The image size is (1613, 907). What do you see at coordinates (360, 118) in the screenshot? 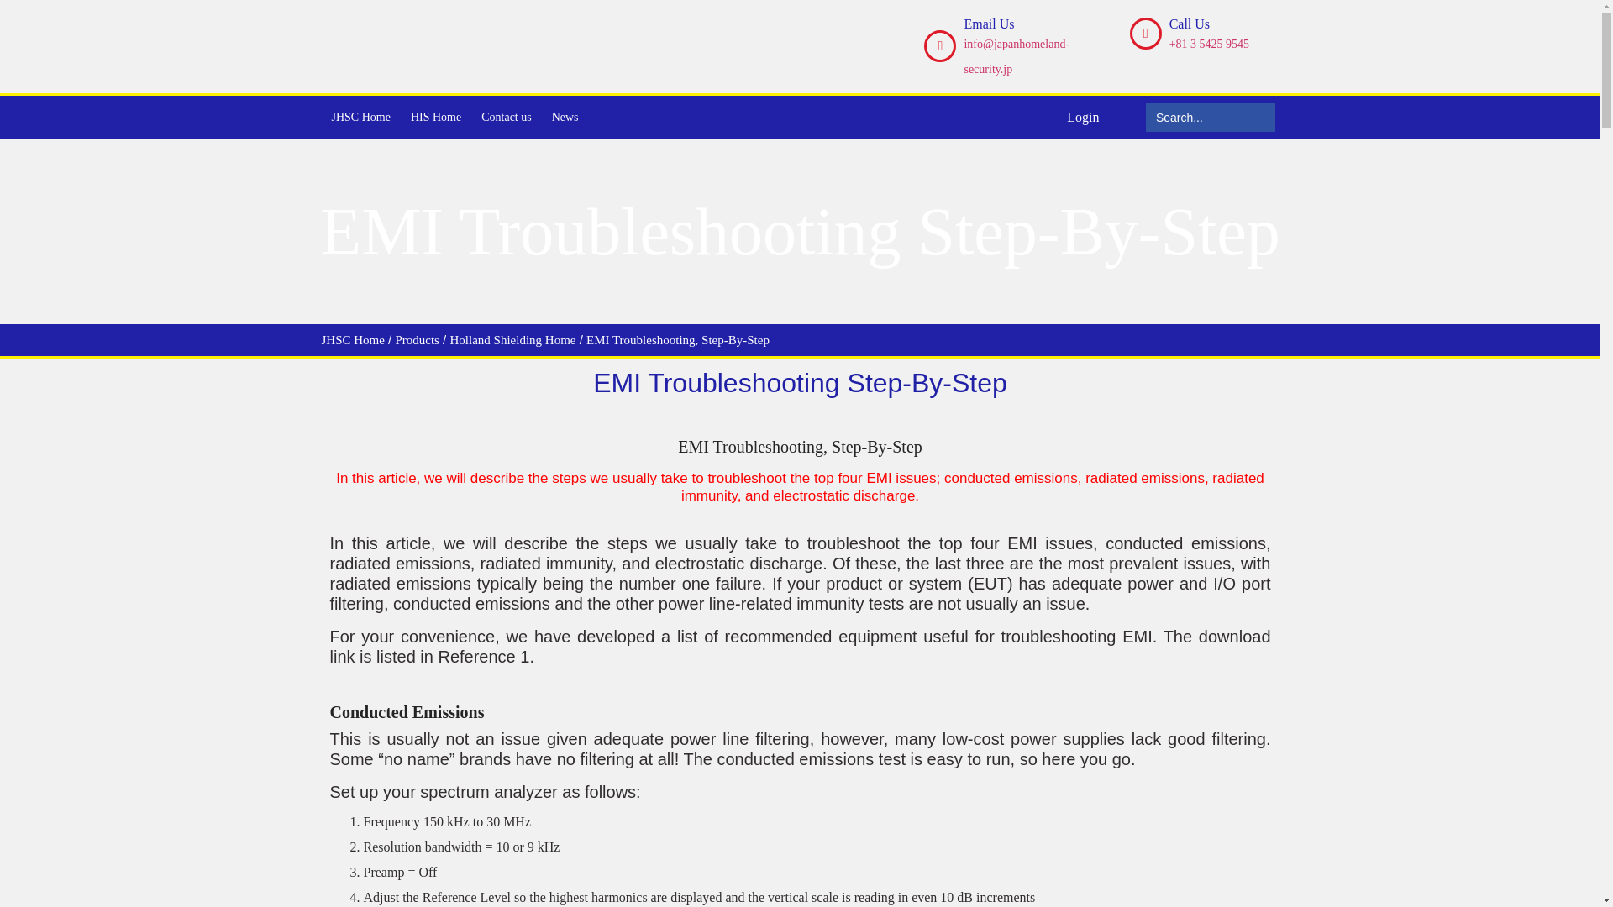
I see `JHSC Home` at bounding box center [360, 118].